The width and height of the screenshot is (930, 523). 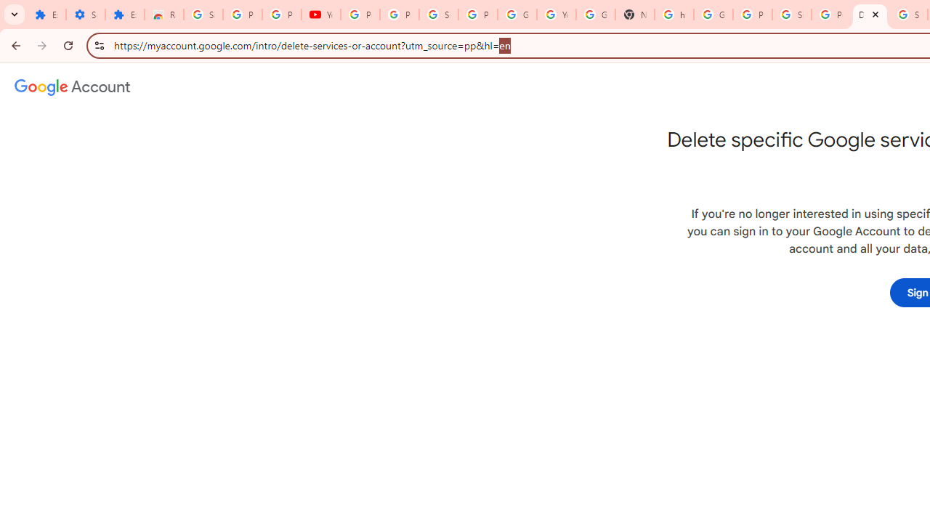 What do you see at coordinates (46, 15) in the screenshot?
I see `Extensions` at bounding box center [46, 15].